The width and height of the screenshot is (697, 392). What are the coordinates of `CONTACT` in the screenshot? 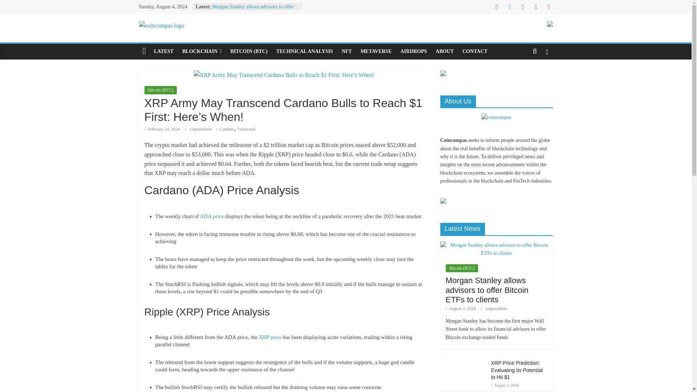 It's located at (475, 52).